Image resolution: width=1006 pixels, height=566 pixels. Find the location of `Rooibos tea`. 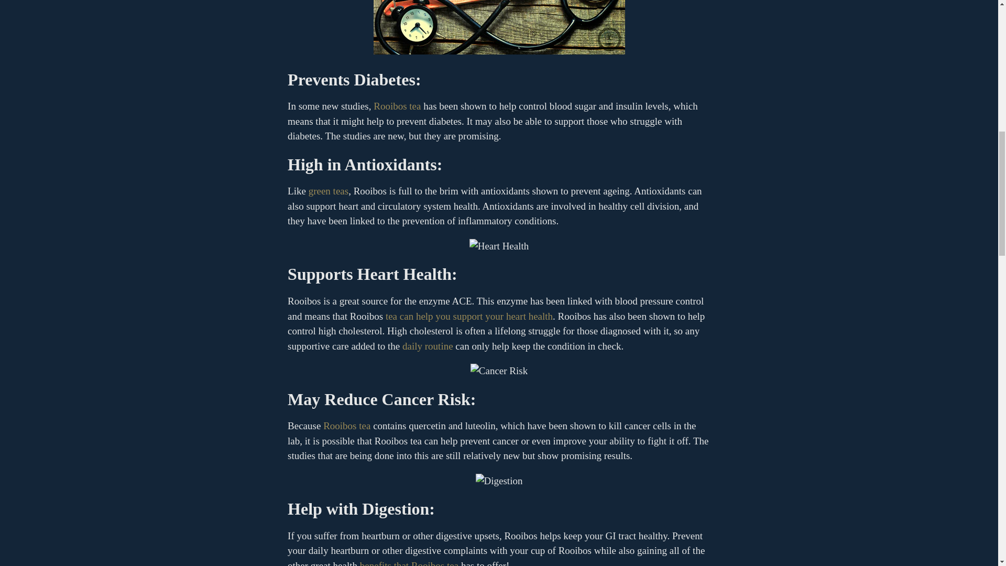

Rooibos tea is located at coordinates (346, 426).